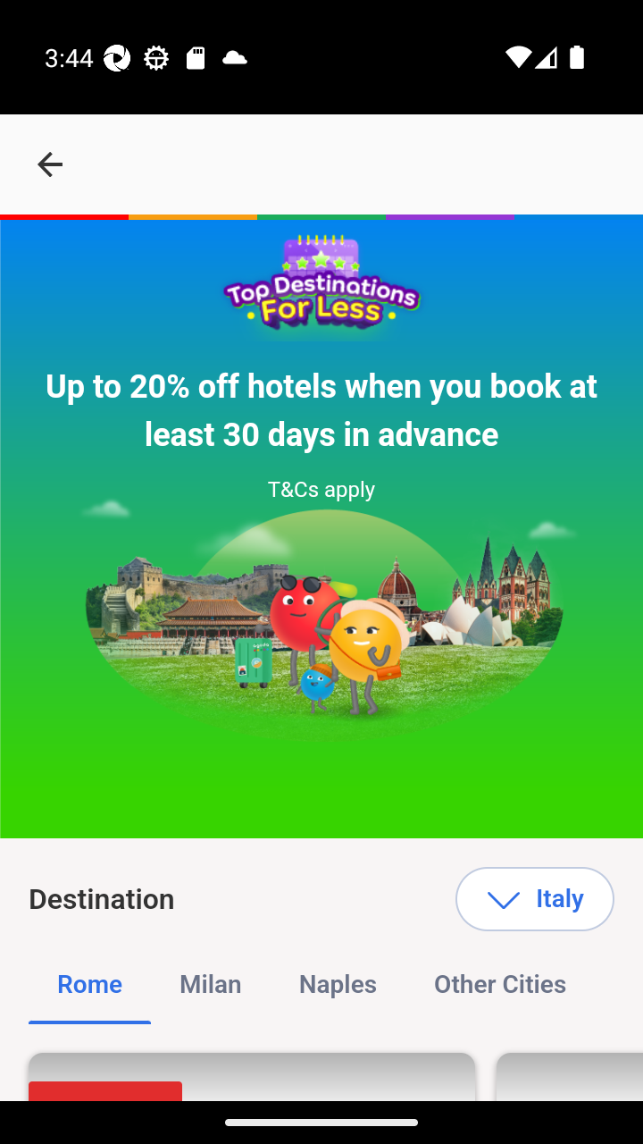  What do you see at coordinates (50, 164) in the screenshot?
I see `navigation_button` at bounding box center [50, 164].